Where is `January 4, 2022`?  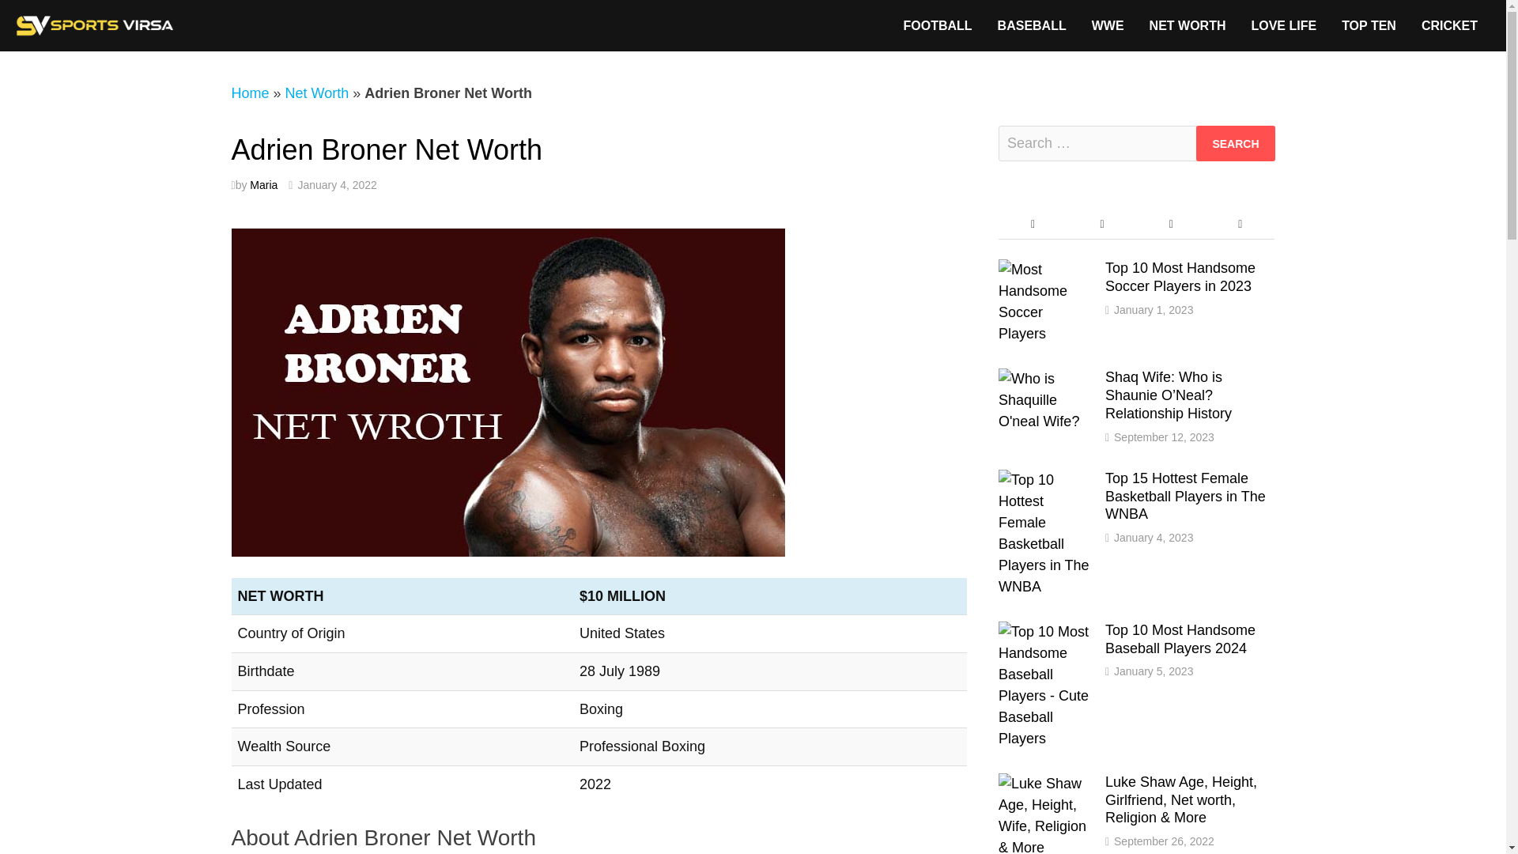 January 4, 2022 is located at coordinates (337, 184).